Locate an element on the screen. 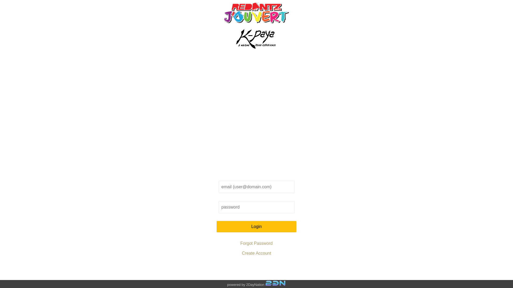 The image size is (513, 288). Create Account is located at coordinates (256, 253).